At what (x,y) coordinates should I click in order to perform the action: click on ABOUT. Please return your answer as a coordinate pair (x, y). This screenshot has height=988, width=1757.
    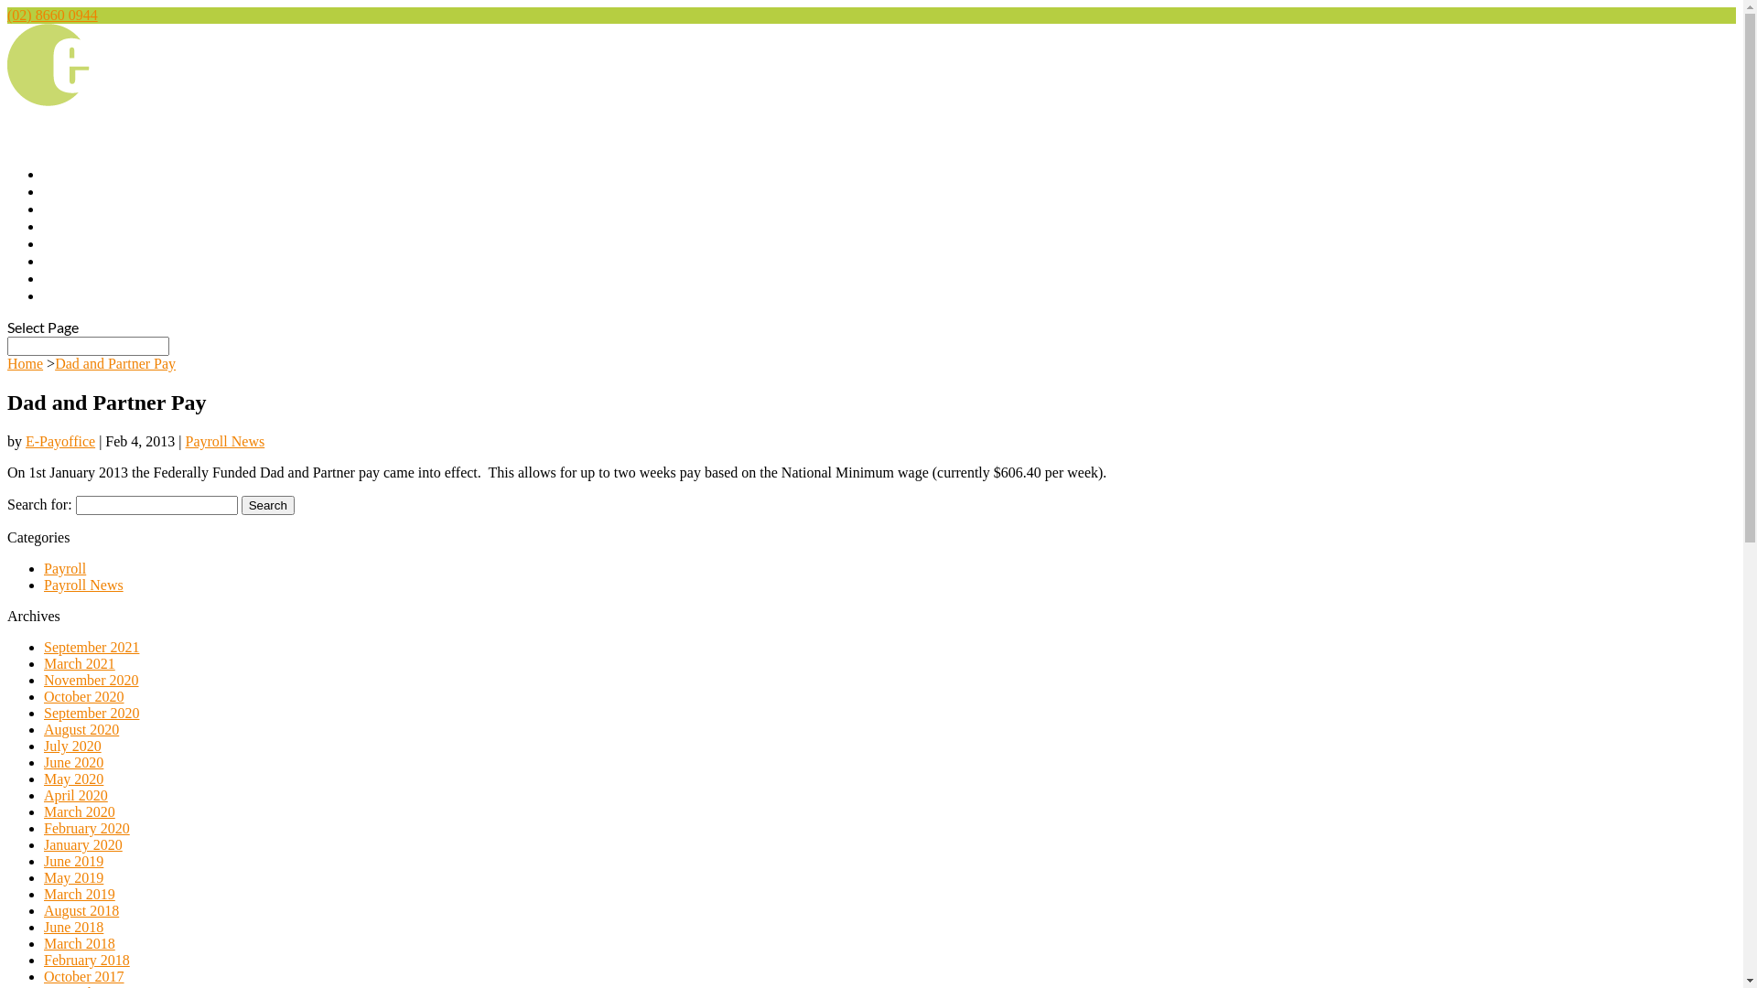
    Looking at the image, I should click on (70, 211).